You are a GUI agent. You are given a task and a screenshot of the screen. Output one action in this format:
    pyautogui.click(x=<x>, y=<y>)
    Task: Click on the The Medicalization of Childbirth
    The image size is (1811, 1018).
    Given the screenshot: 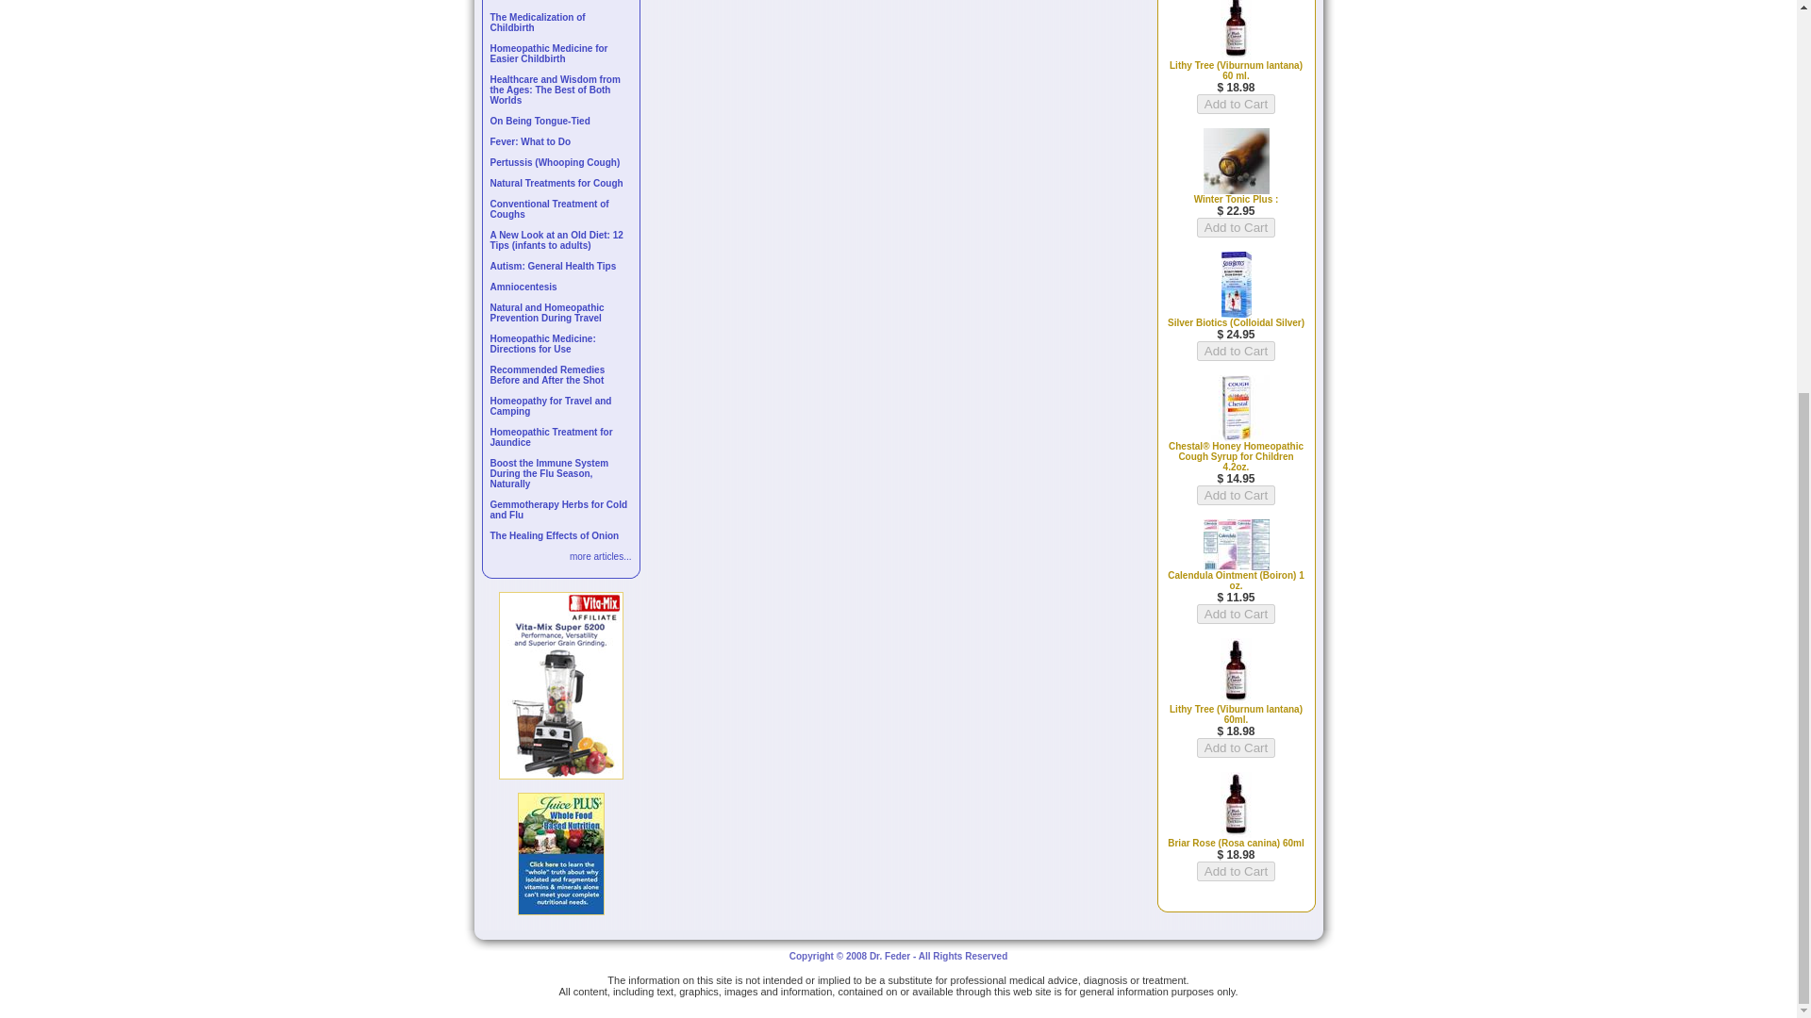 What is the action you would take?
    pyautogui.click(x=538, y=22)
    